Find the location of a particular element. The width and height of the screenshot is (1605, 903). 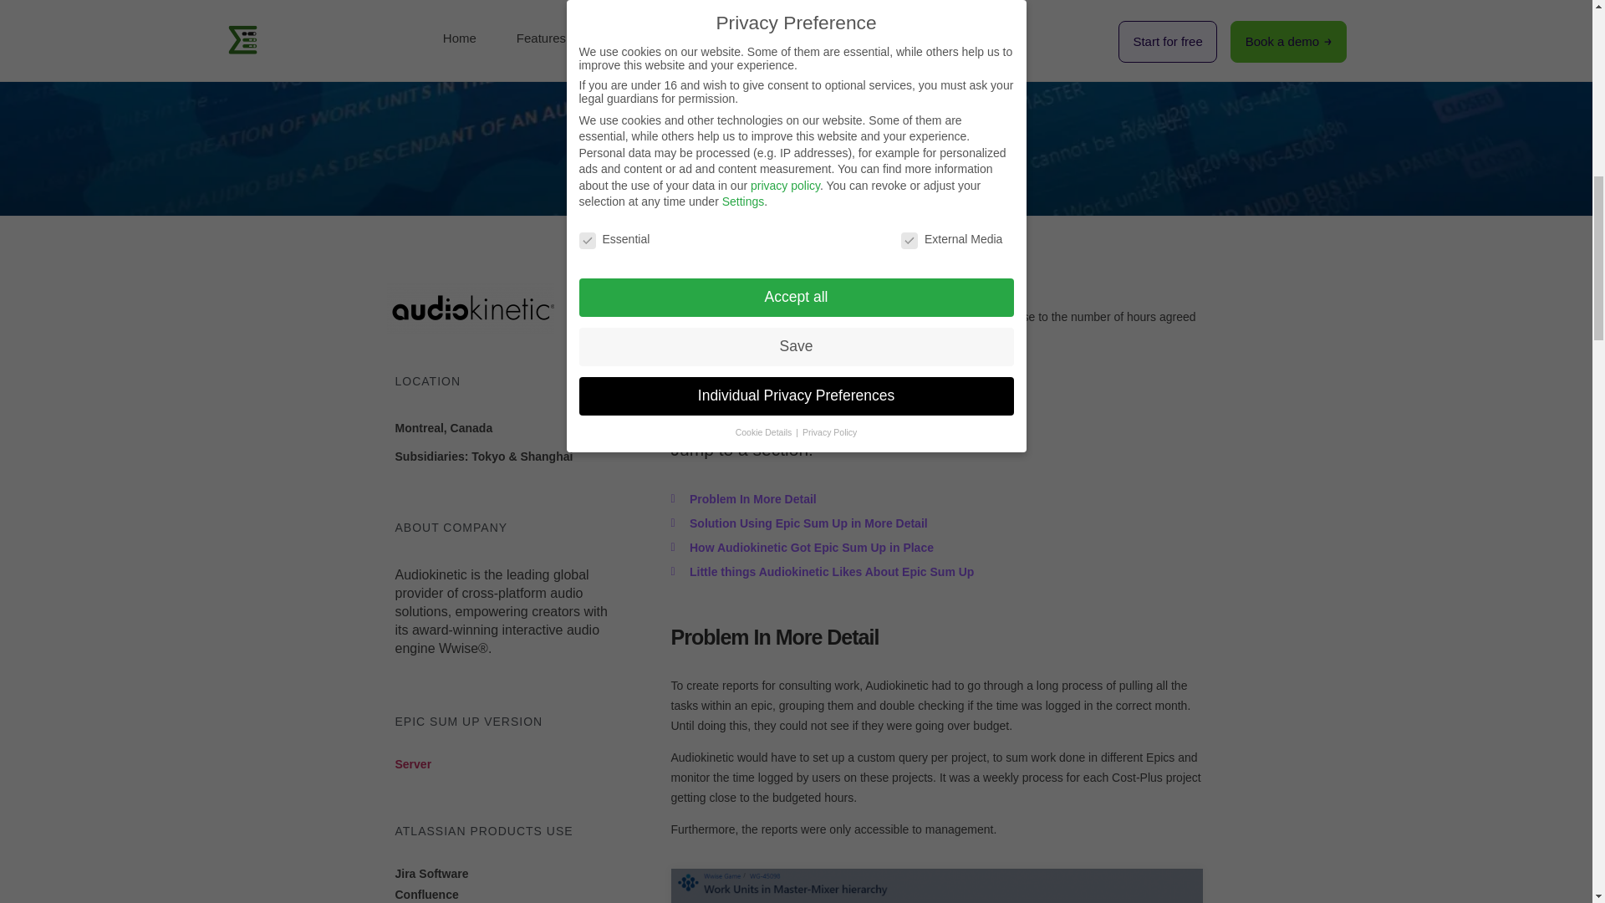

How Audiokinetic Got Epic Sum Up in Place is located at coordinates (936, 547).